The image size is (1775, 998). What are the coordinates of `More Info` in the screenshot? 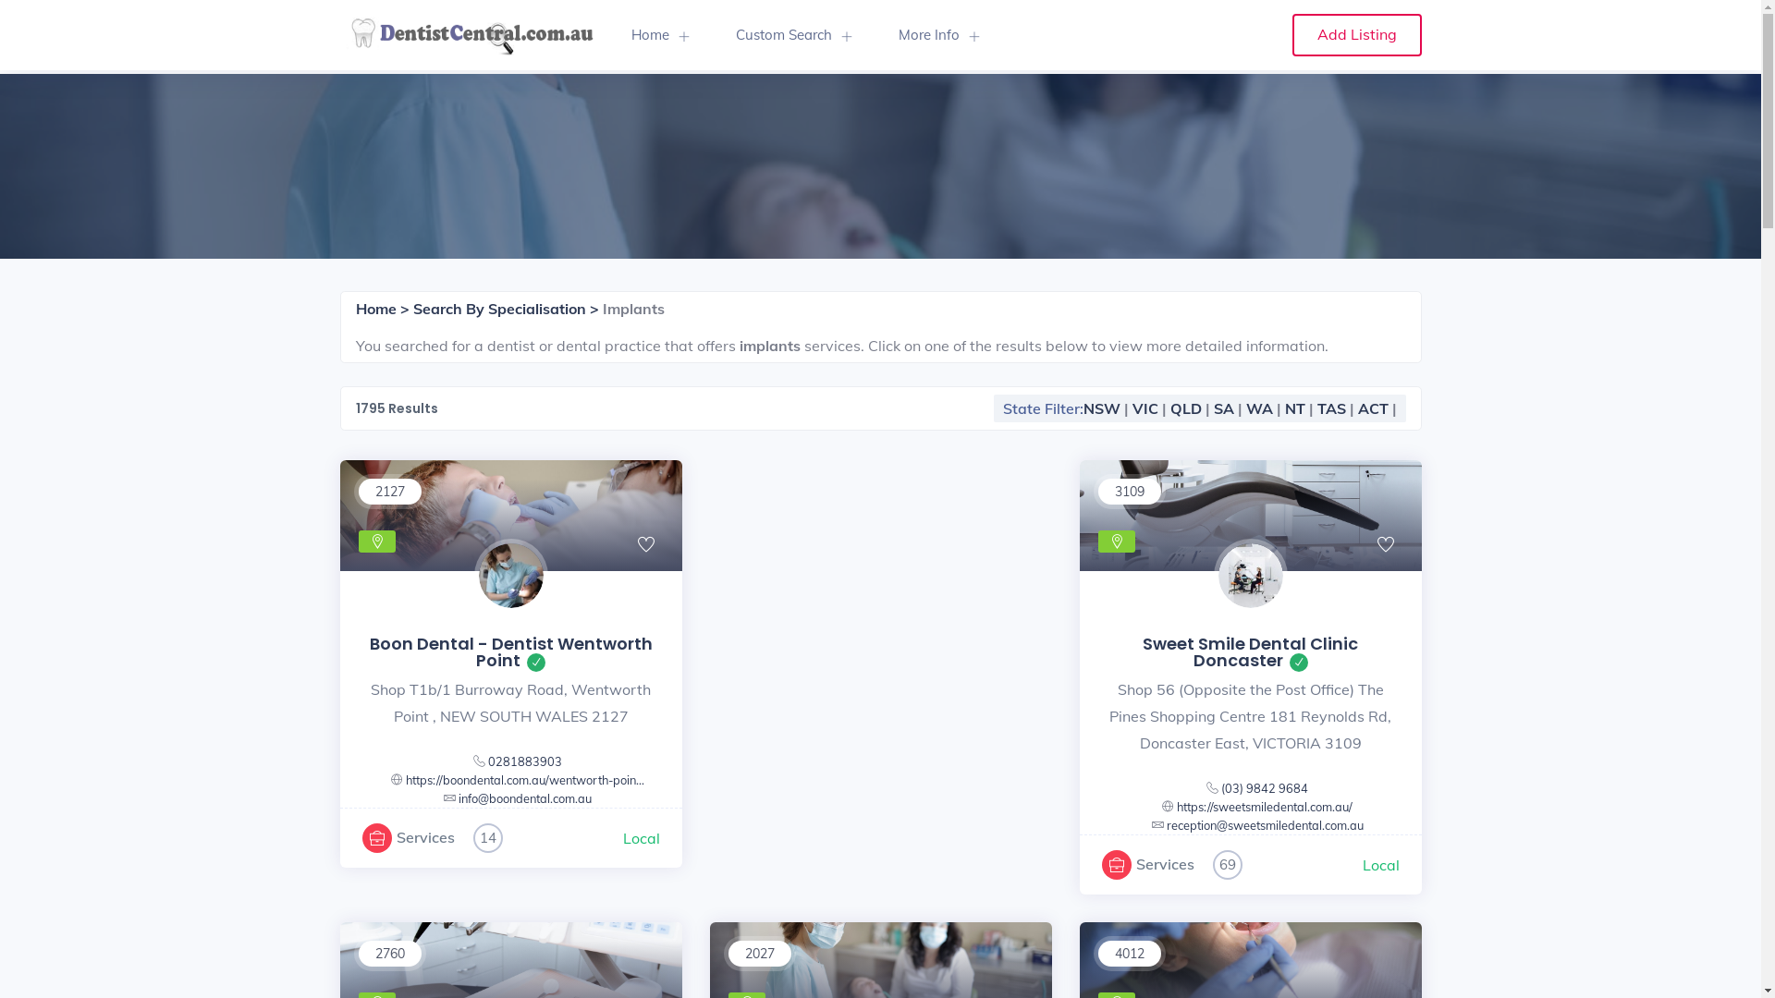 It's located at (938, 35).